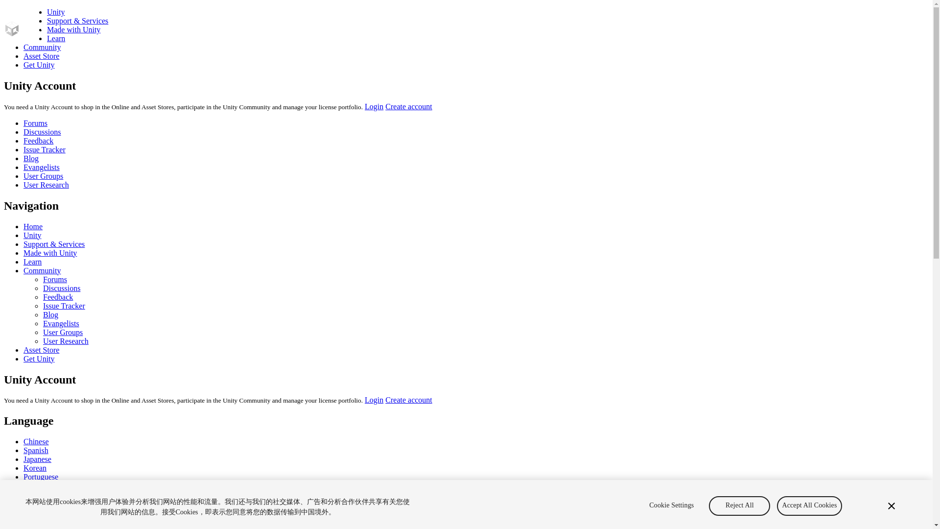 This screenshot has height=529, width=940. Describe the element at coordinates (41, 350) in the screenshot. I see `Asset Store` at that location.